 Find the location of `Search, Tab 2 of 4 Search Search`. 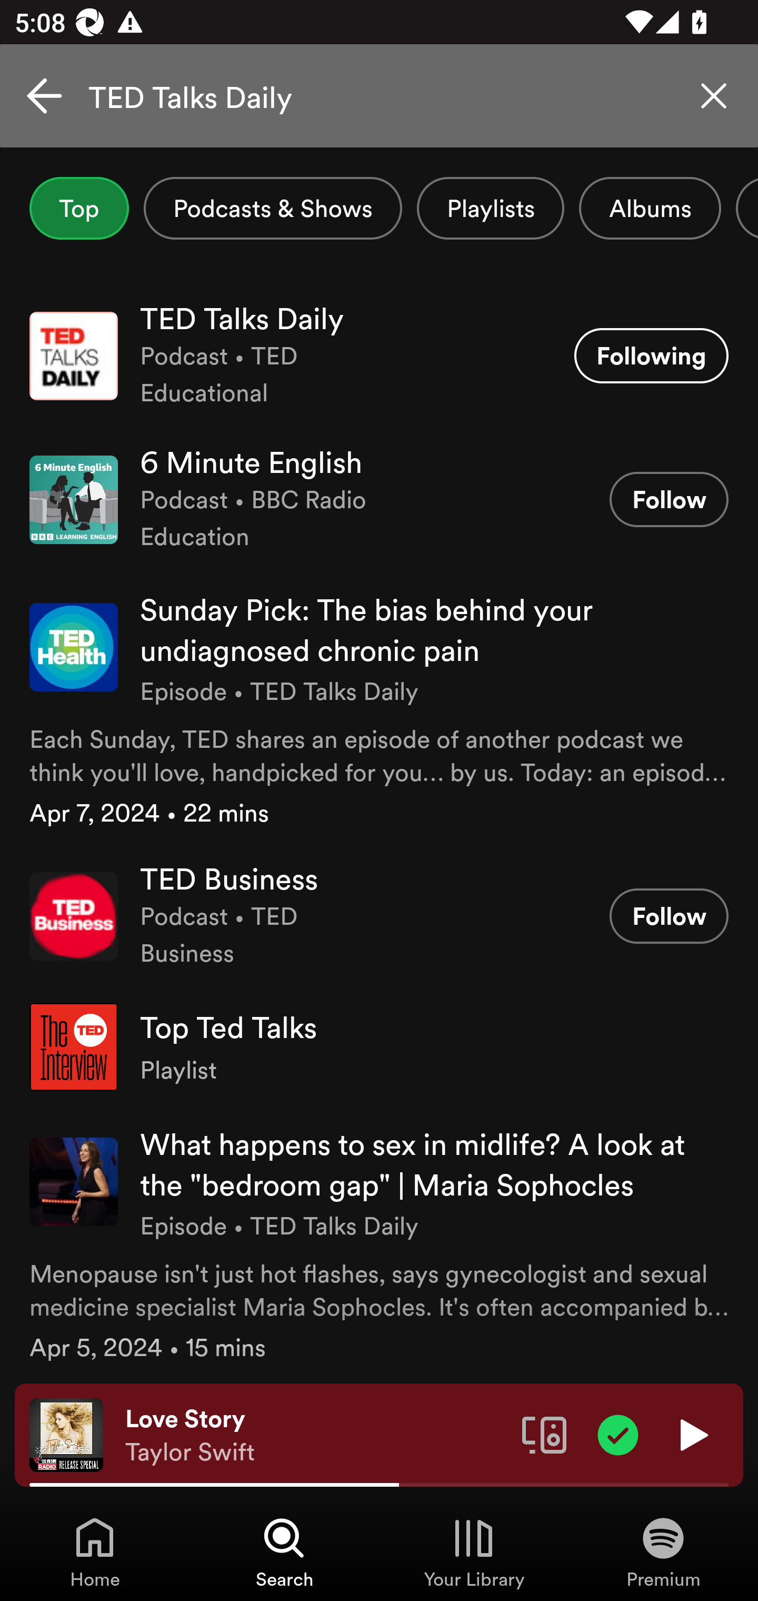

Search, Tab 2 of 4 Search Search is located at coordinates (284, 1551).